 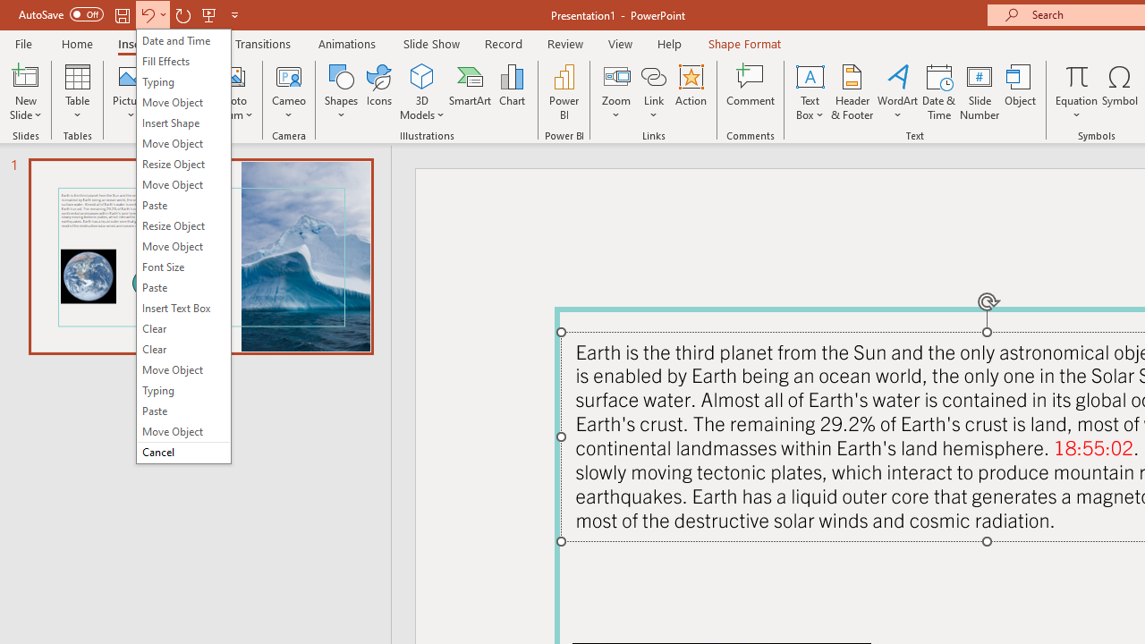 I want to click on View, so click(x=620, y=43).